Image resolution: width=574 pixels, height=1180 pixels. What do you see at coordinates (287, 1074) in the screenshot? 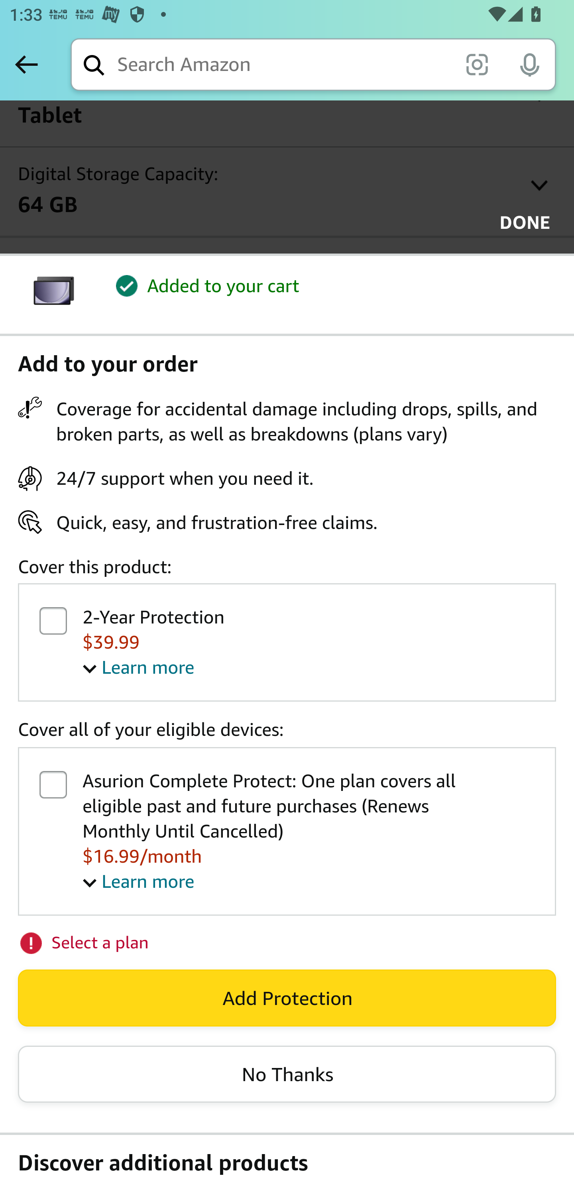
I see `No Thanks` at bounding box center [287, 1074].